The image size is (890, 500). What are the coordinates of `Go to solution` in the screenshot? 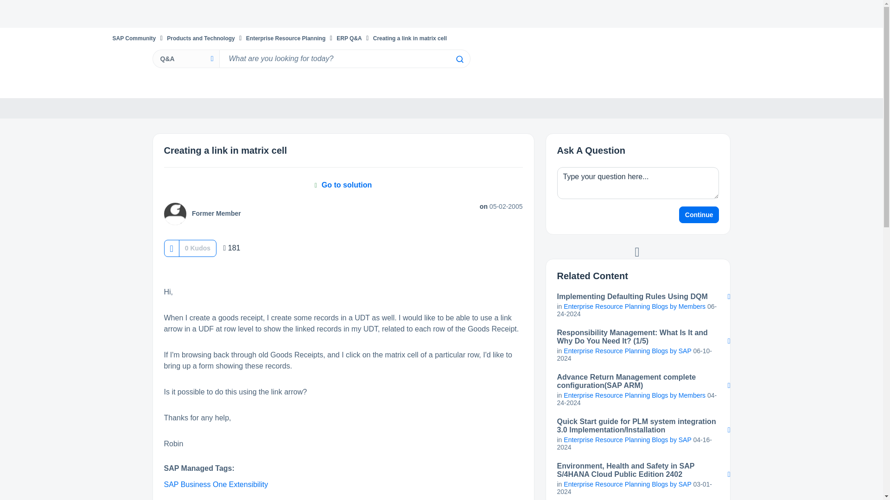 It's located at (343, 185).